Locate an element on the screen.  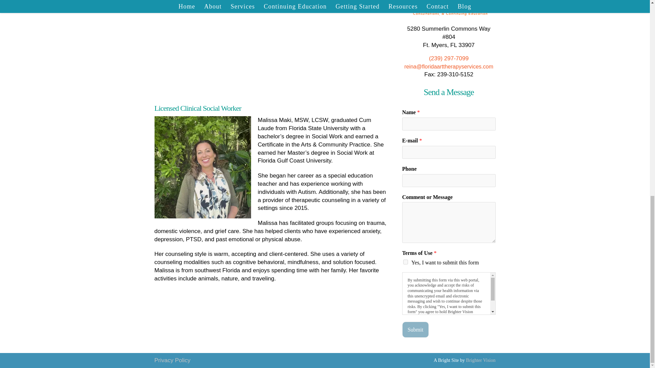
YouTube video player is located at coordinates (309, 47).